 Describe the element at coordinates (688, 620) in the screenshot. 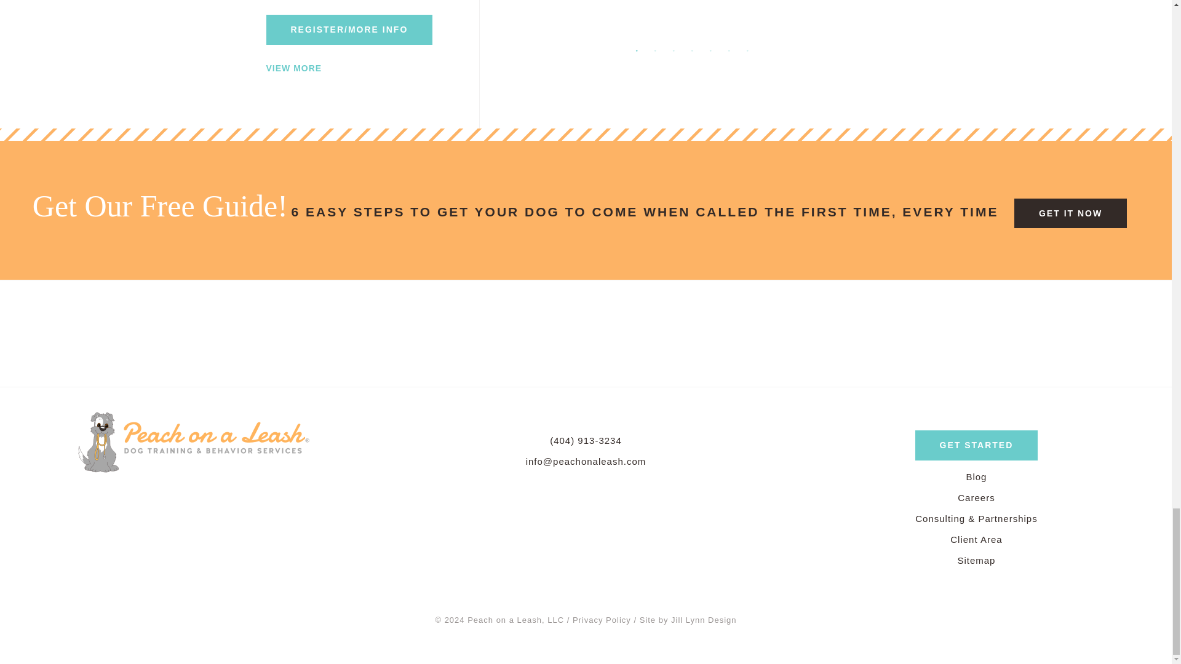

I see `Atlanta WordPress Web Designer and Developer` at that location.